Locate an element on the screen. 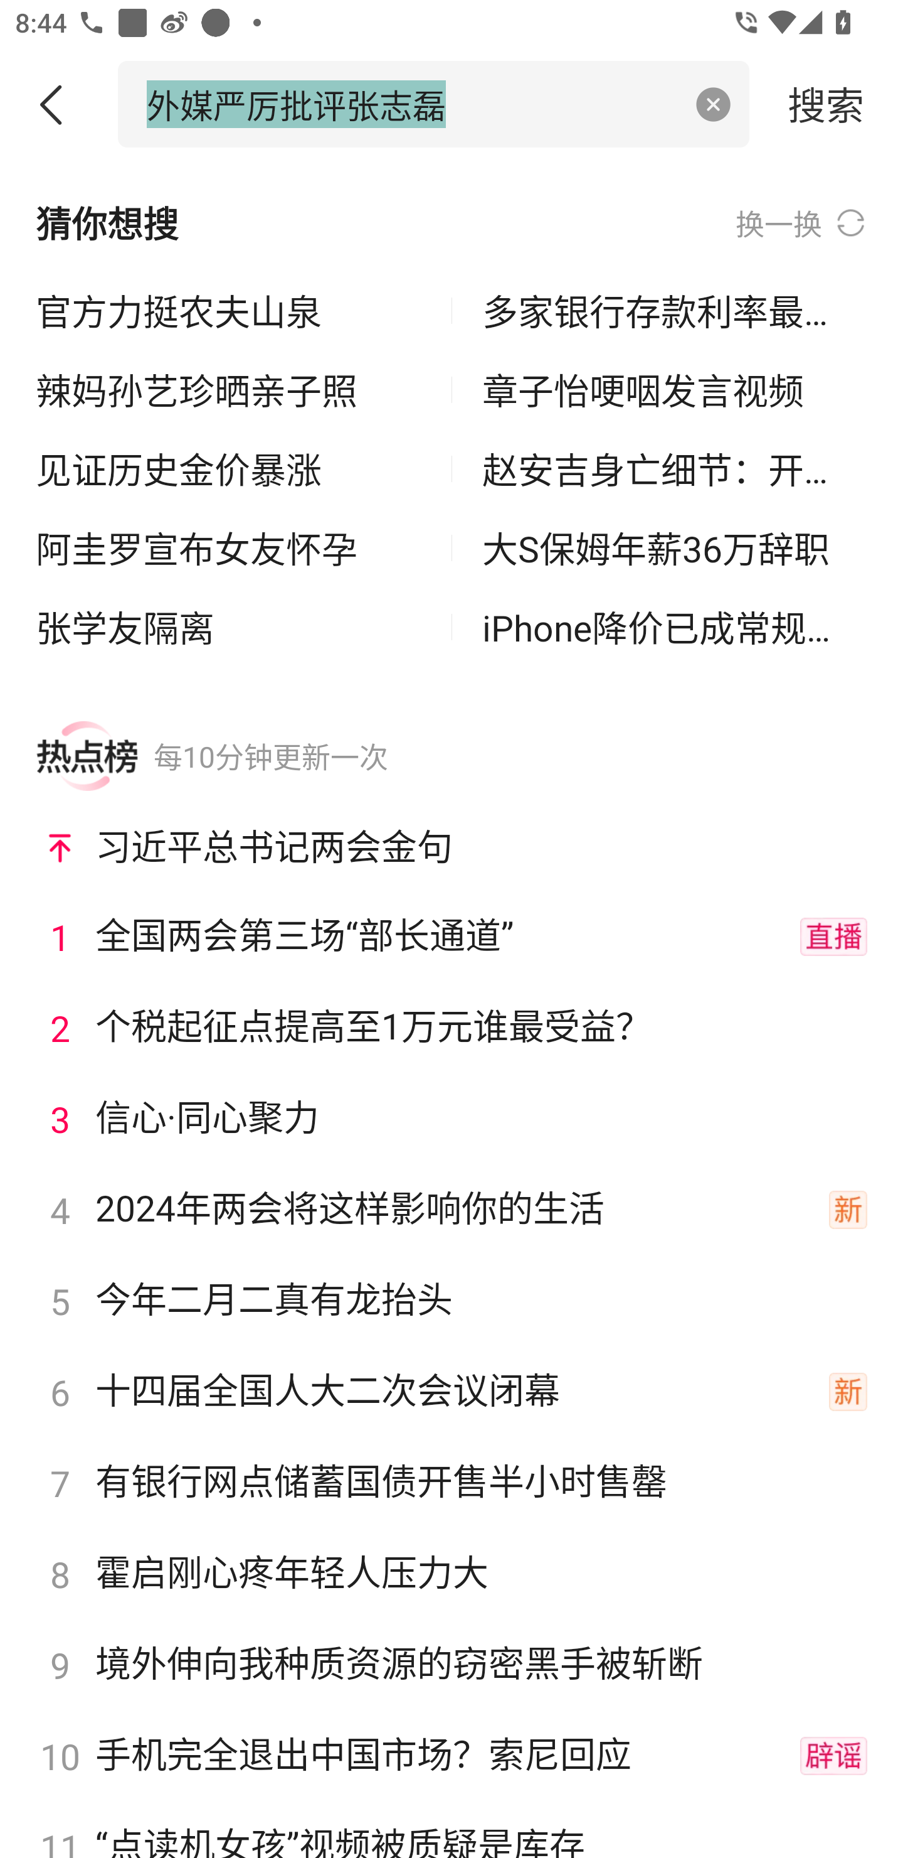 The image size is (903, 1858). 见证历史金价暴涨 is located at coordinates (228, 469).